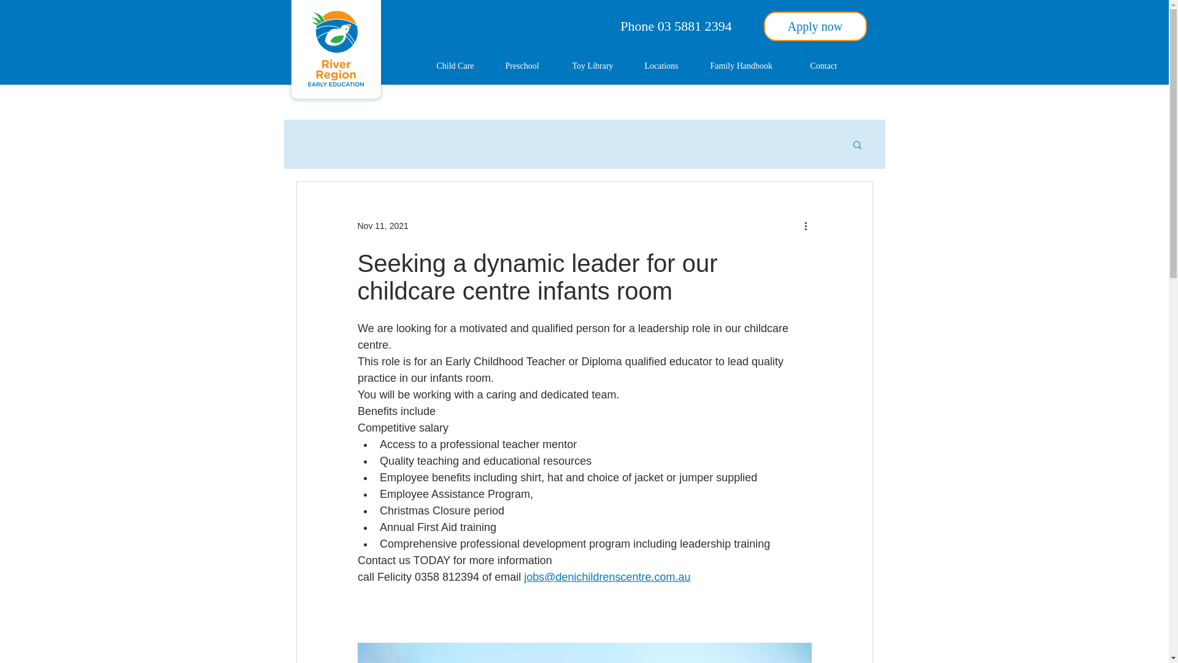 This screenshot has width=1178, height=663. I want to click on Child Care, so click(461, 66).